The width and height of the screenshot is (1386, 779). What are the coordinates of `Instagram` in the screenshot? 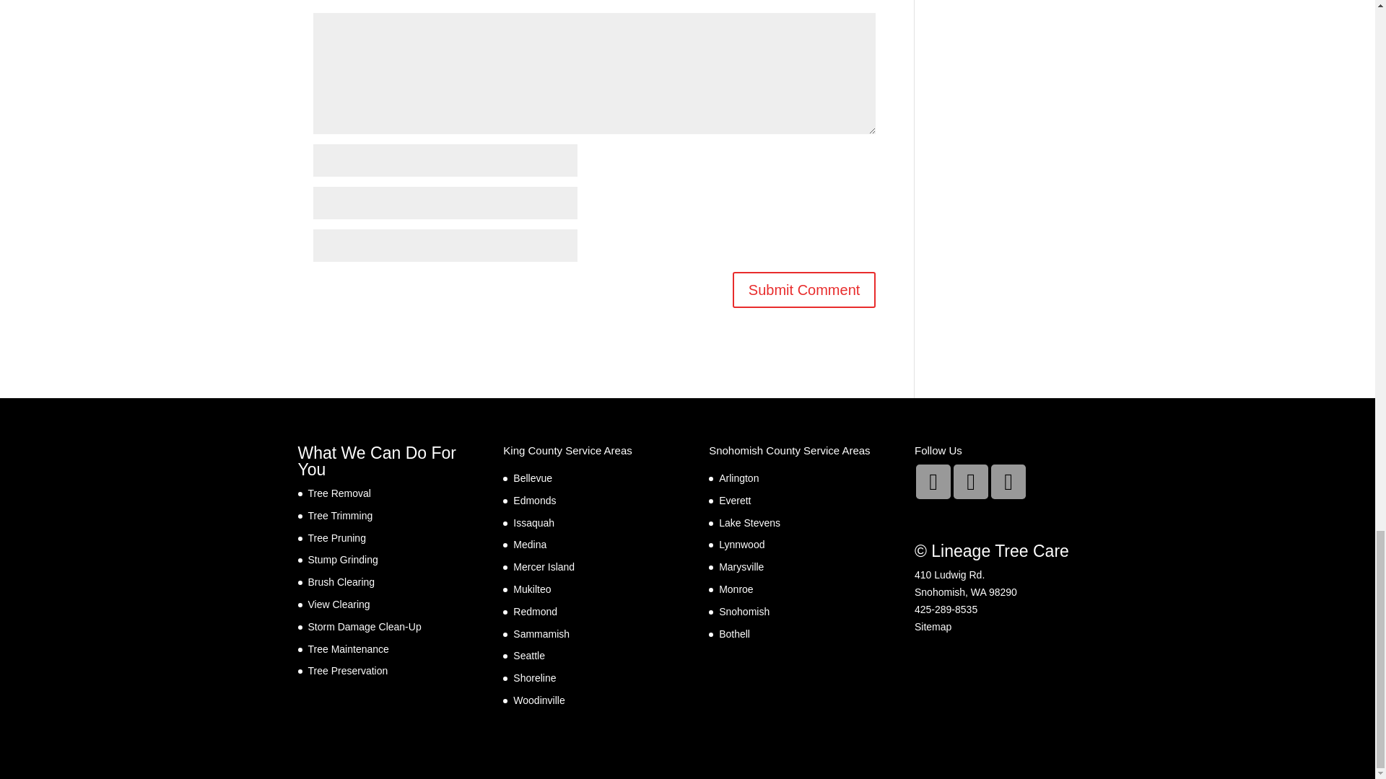 It's located at (933, 482).